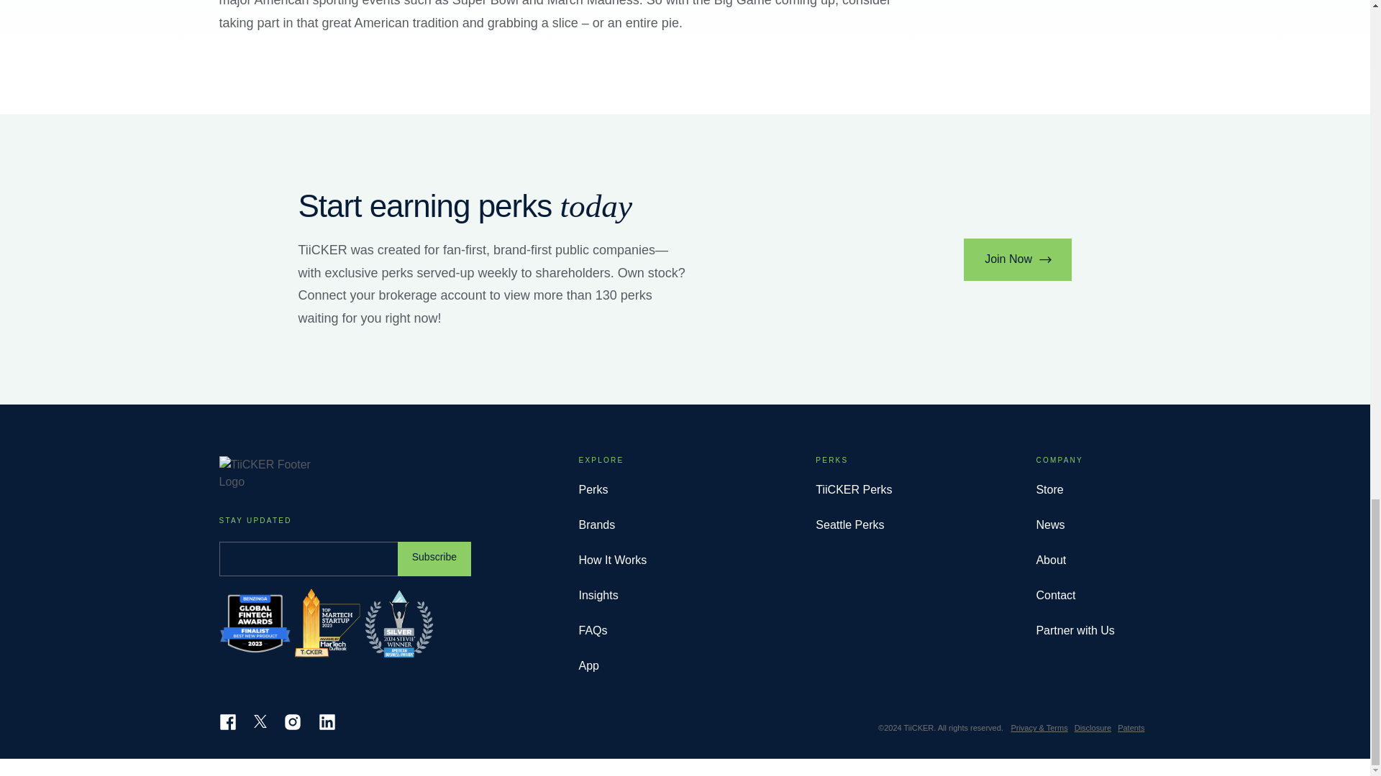 This screenshot has height=776, width=1381. Describe the element at coordinates (612, 595) in the screenshot. I see `Insights` at that location.